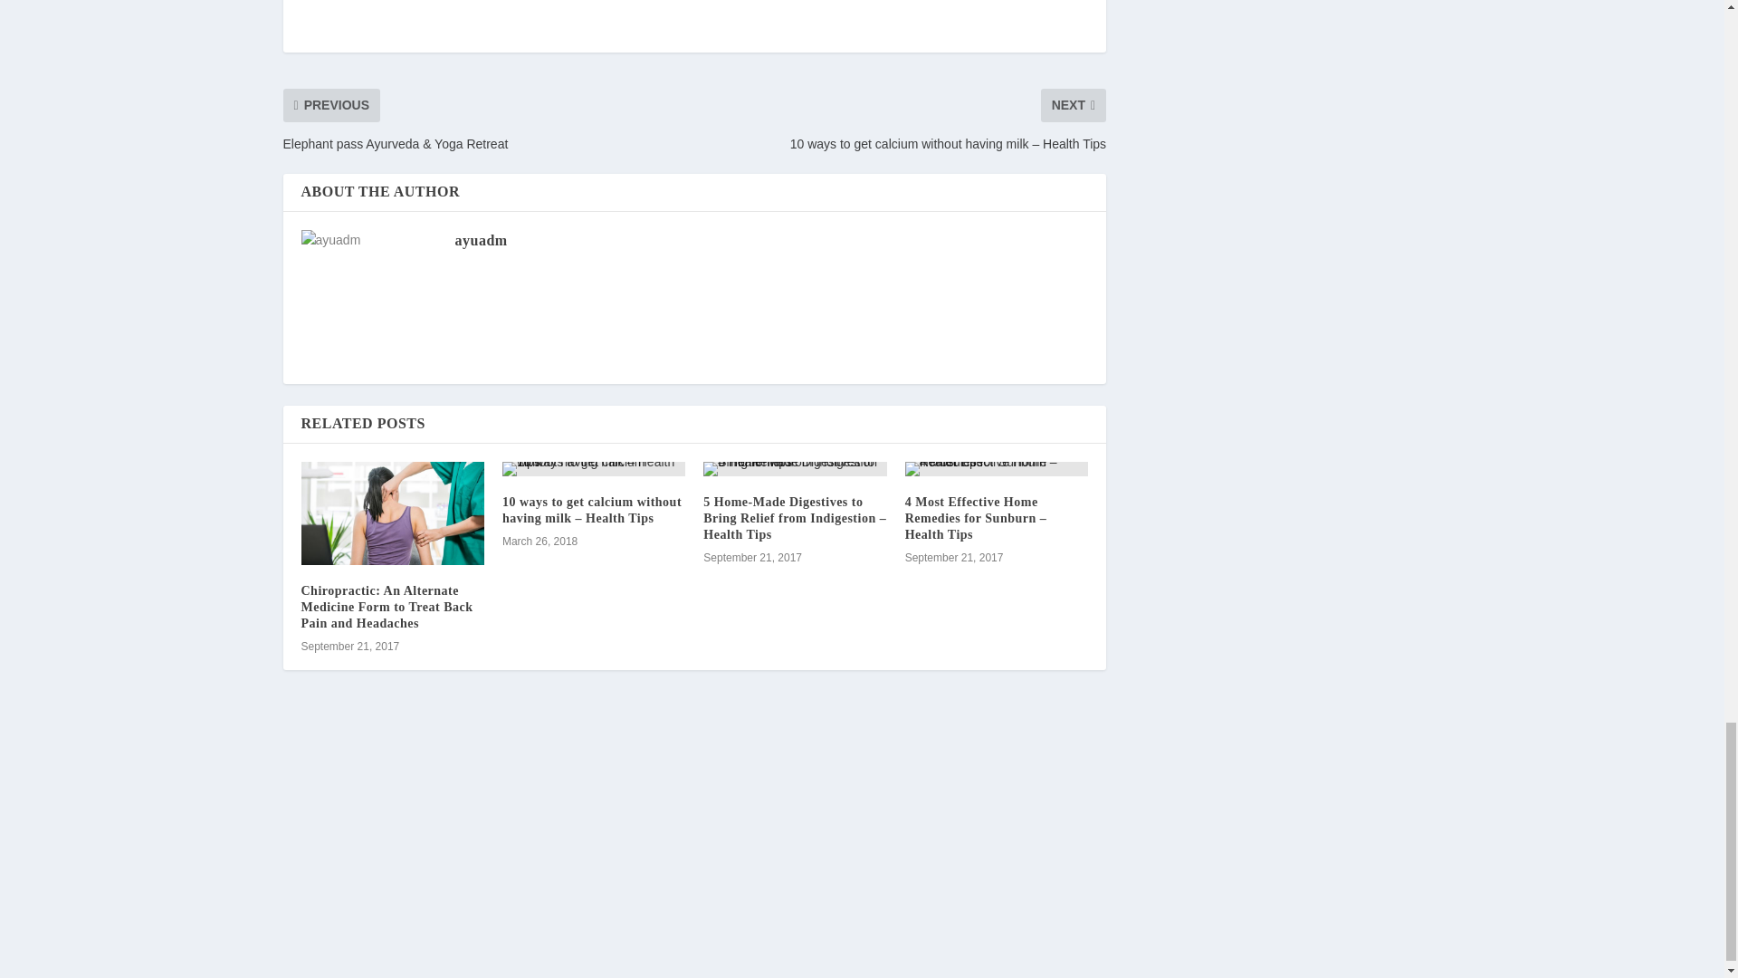 This screenshot has height=978, width=1738. What do you see at coordinates (480, 241) in the screenshot?
I see `View all posts by ayuadm` at bounding box center [480, 241].